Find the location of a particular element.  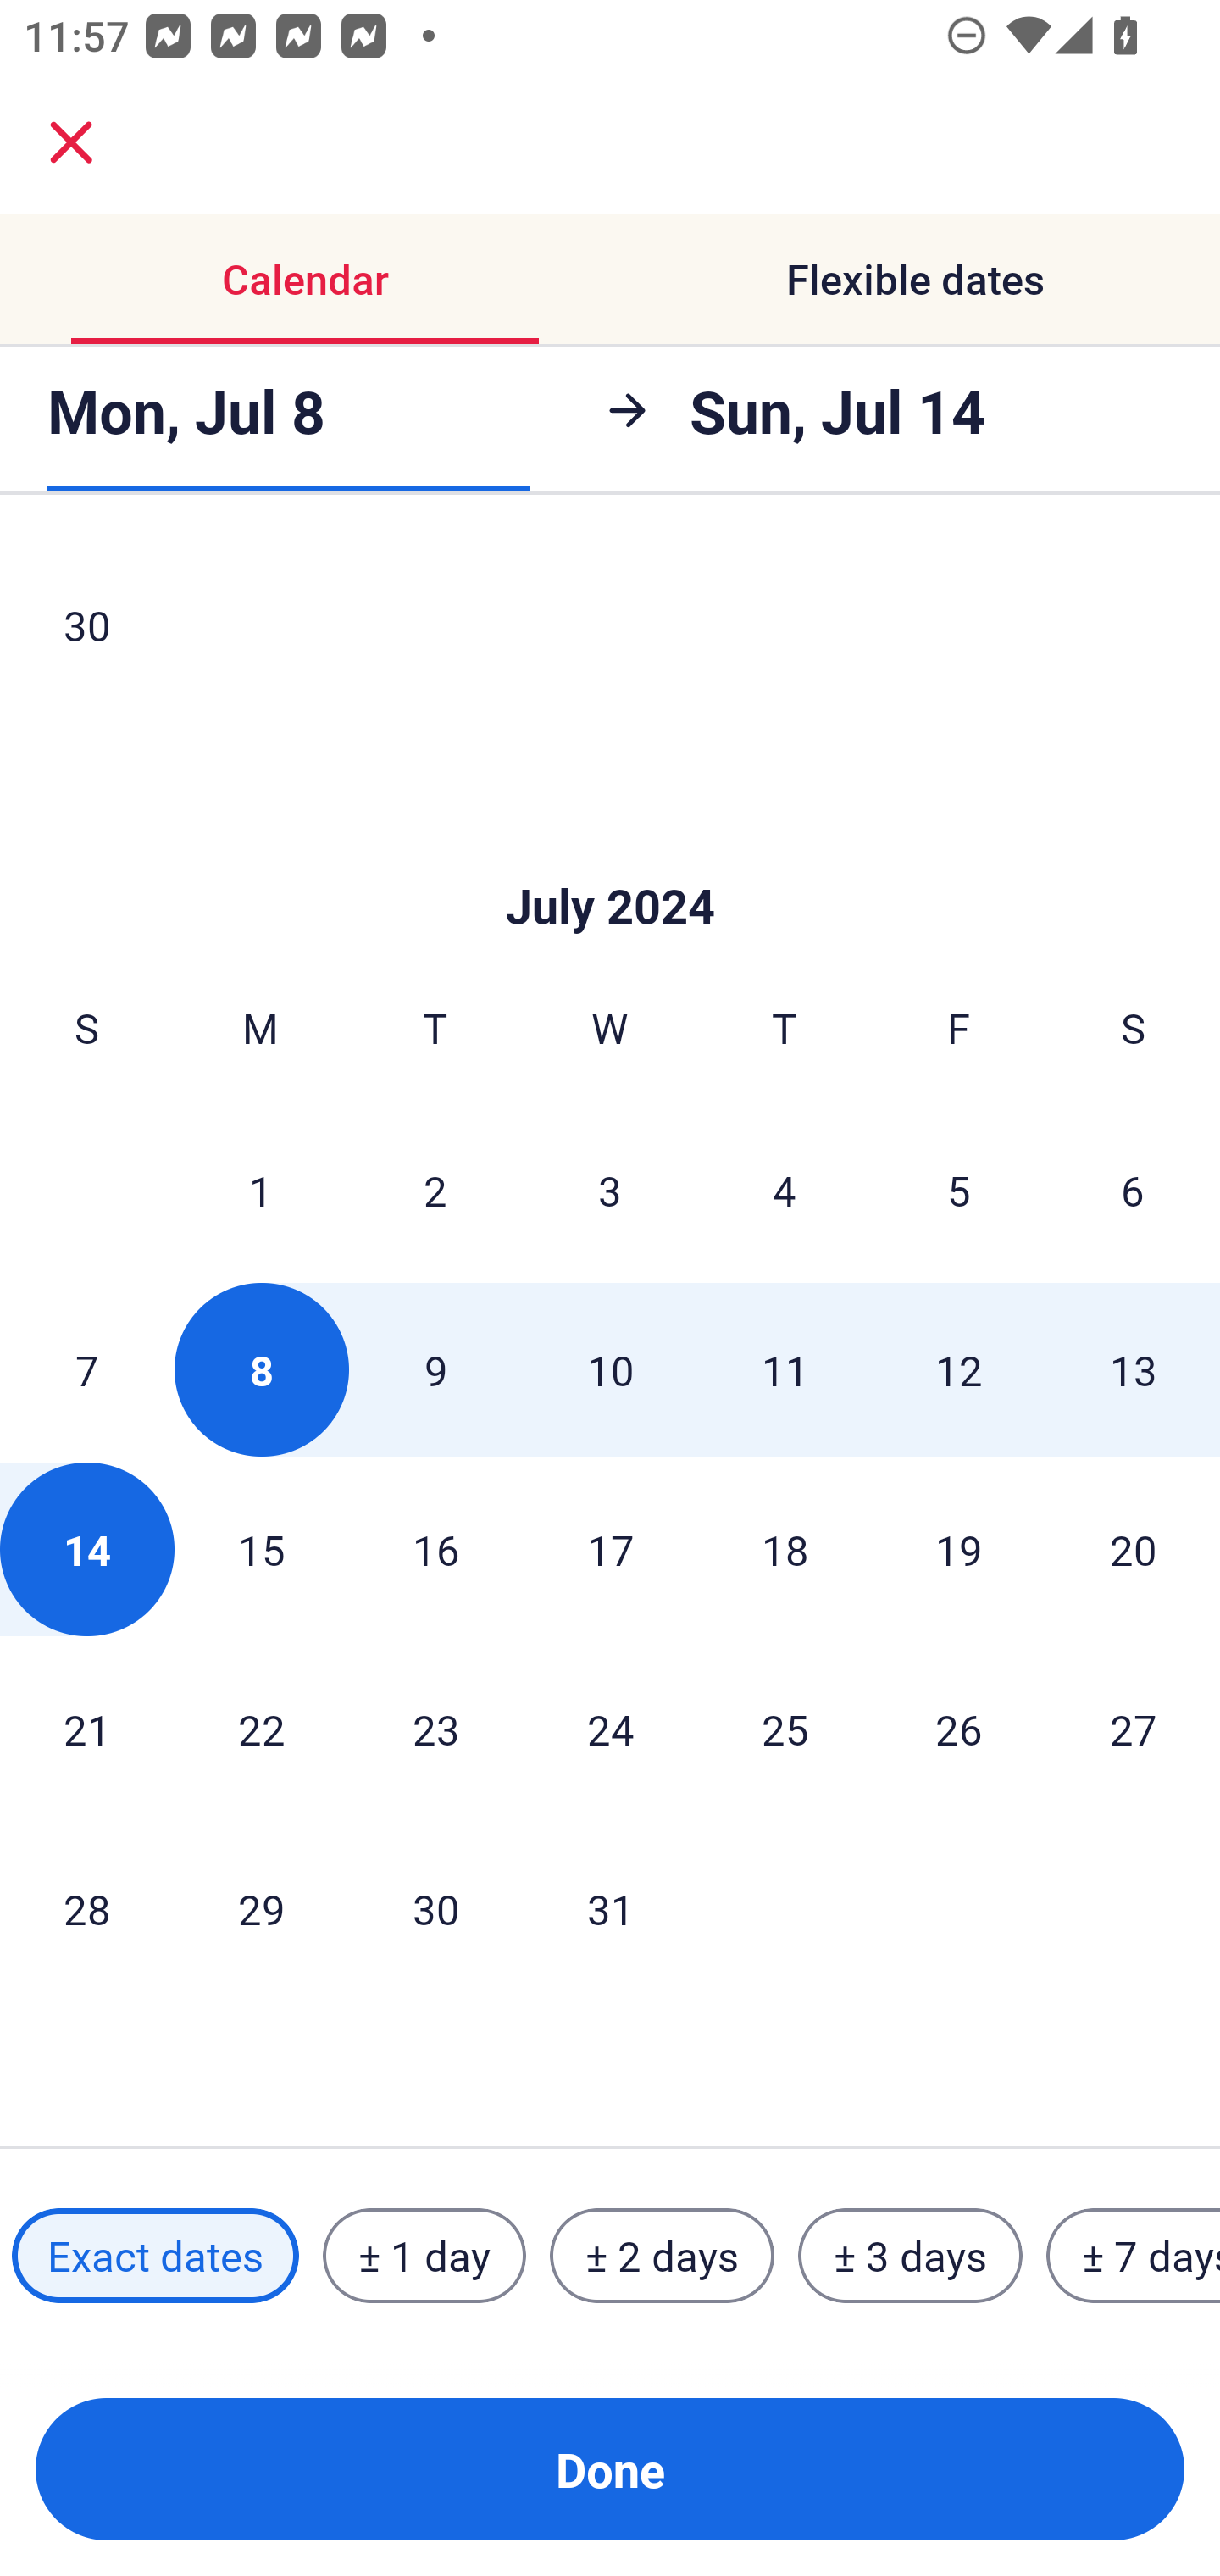

27 Saturday, July 27, 2024 is located at coordinates (1134, 1729).